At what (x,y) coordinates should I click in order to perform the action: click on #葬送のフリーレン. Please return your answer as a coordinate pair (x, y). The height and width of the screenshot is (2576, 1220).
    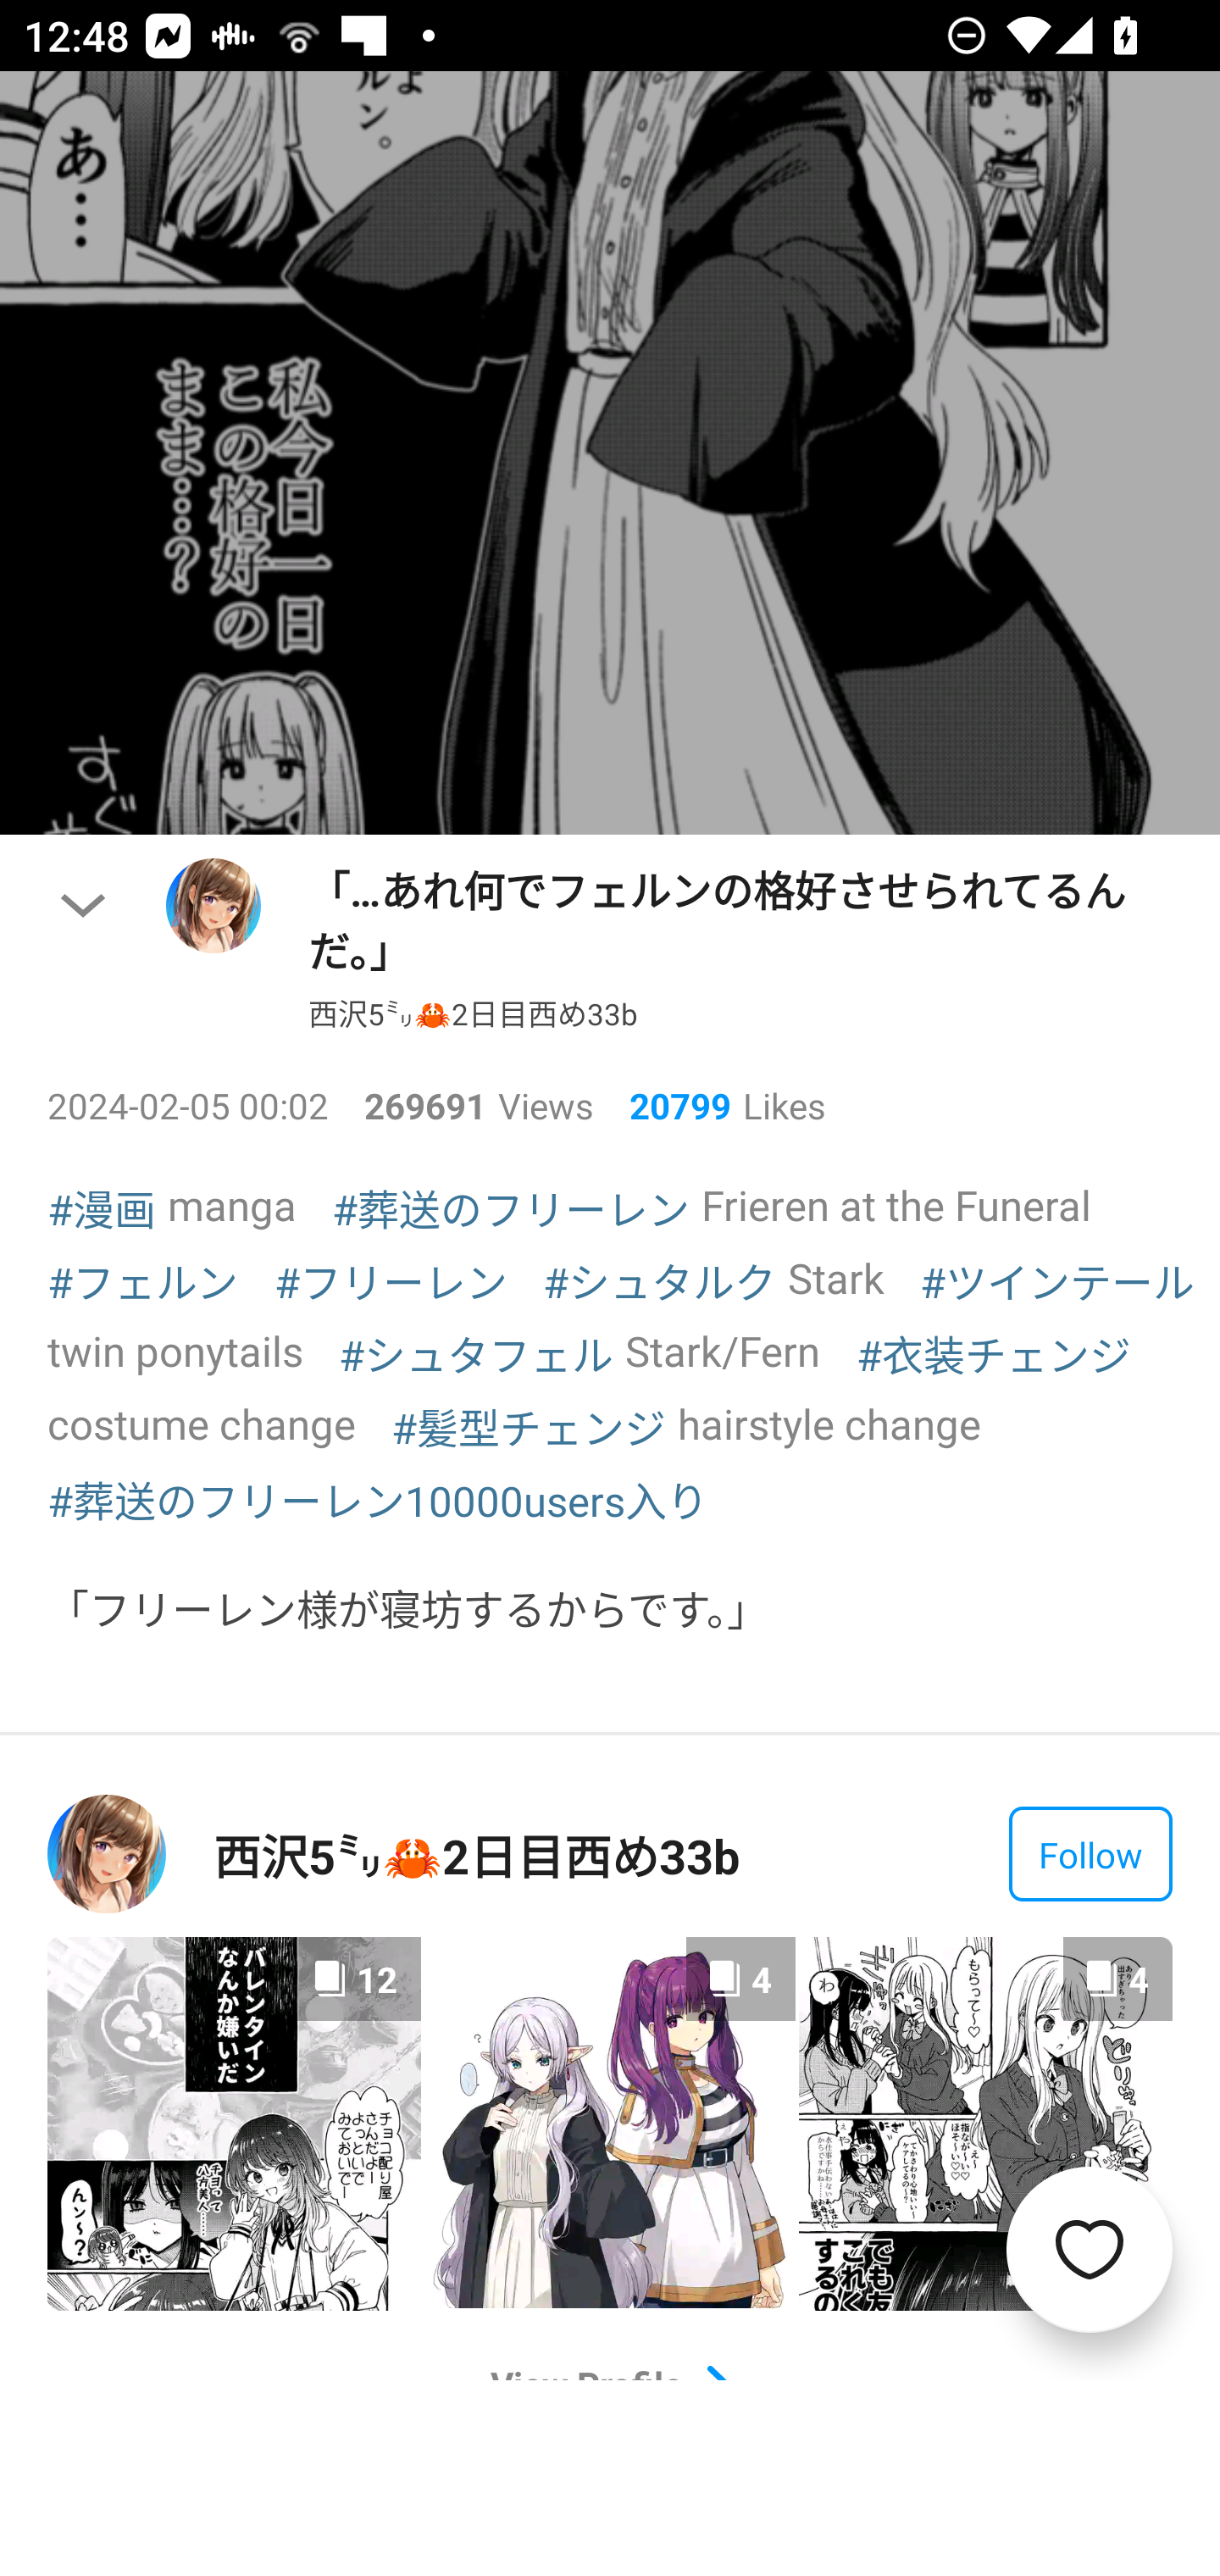
    Looking at the image, I should click on (510, 1208).